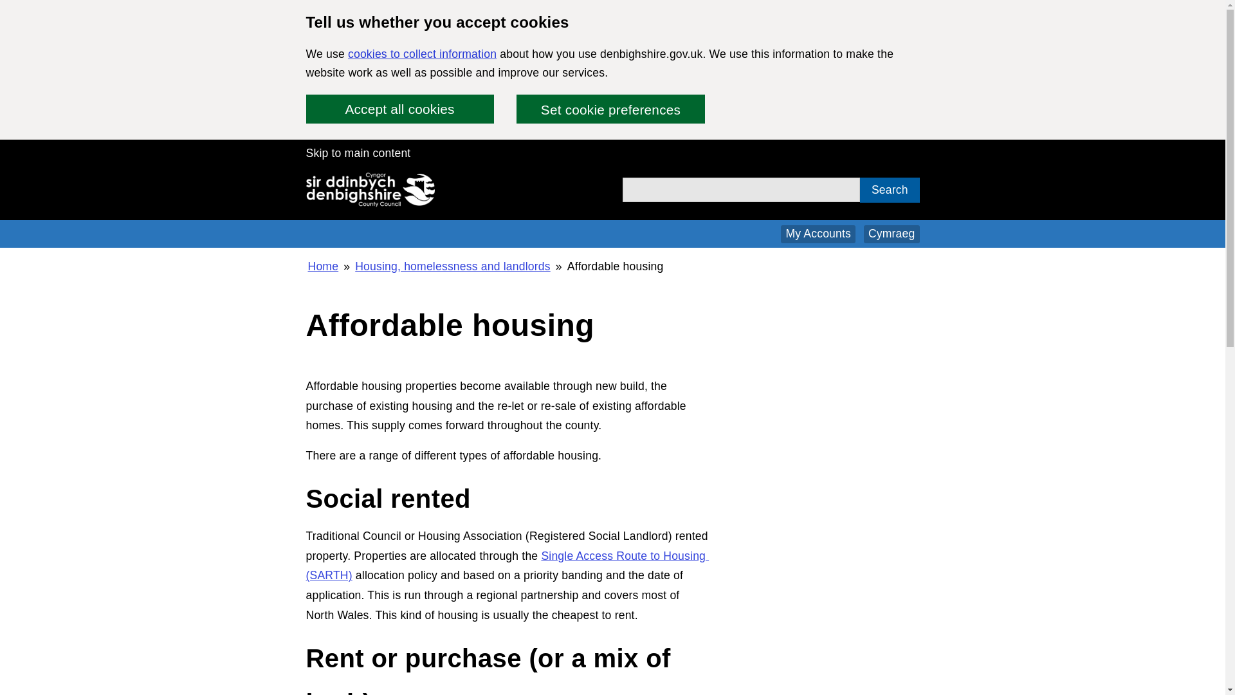 The width and height of the screenshot is (1235, 695). Describe the element at coordinates (422, 54) in the screenshot. I see `cookies to collect information` at that location.